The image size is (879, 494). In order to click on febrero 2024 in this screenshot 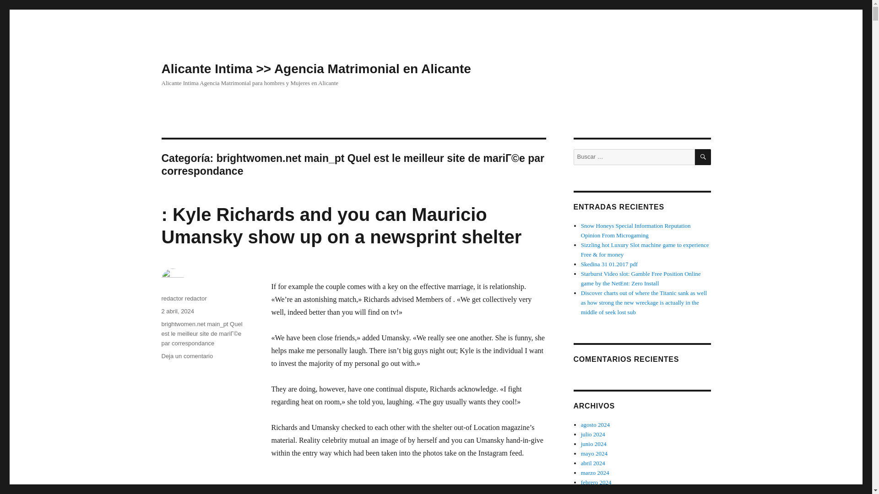, I will do `click(596, 482)`.